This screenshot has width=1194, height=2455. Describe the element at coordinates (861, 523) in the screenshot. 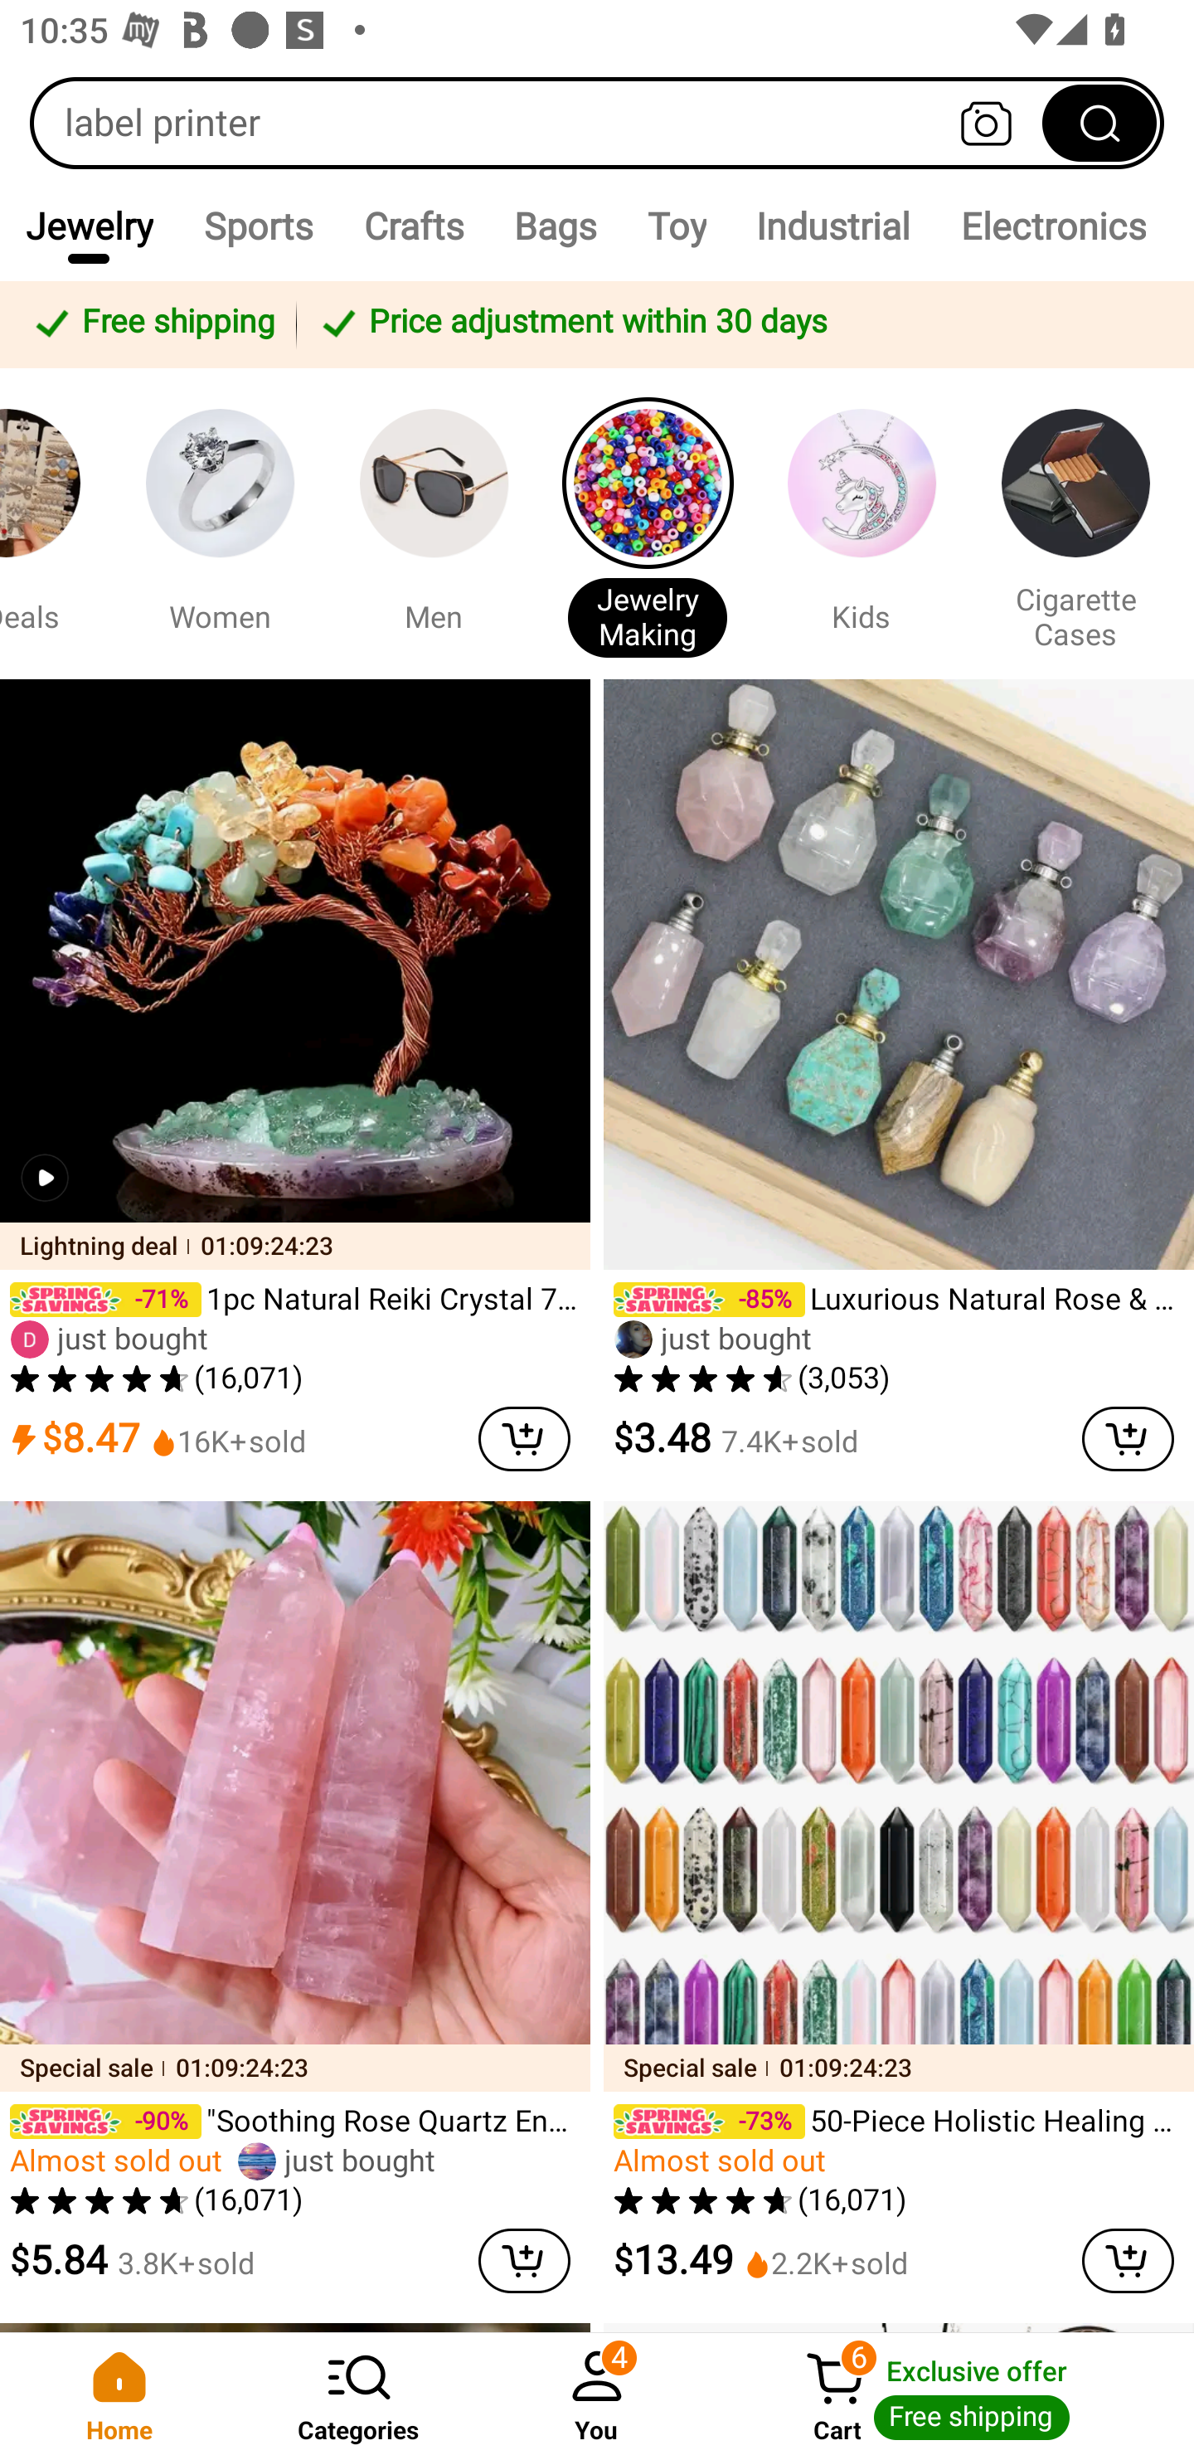

I see `Kids` at that location.